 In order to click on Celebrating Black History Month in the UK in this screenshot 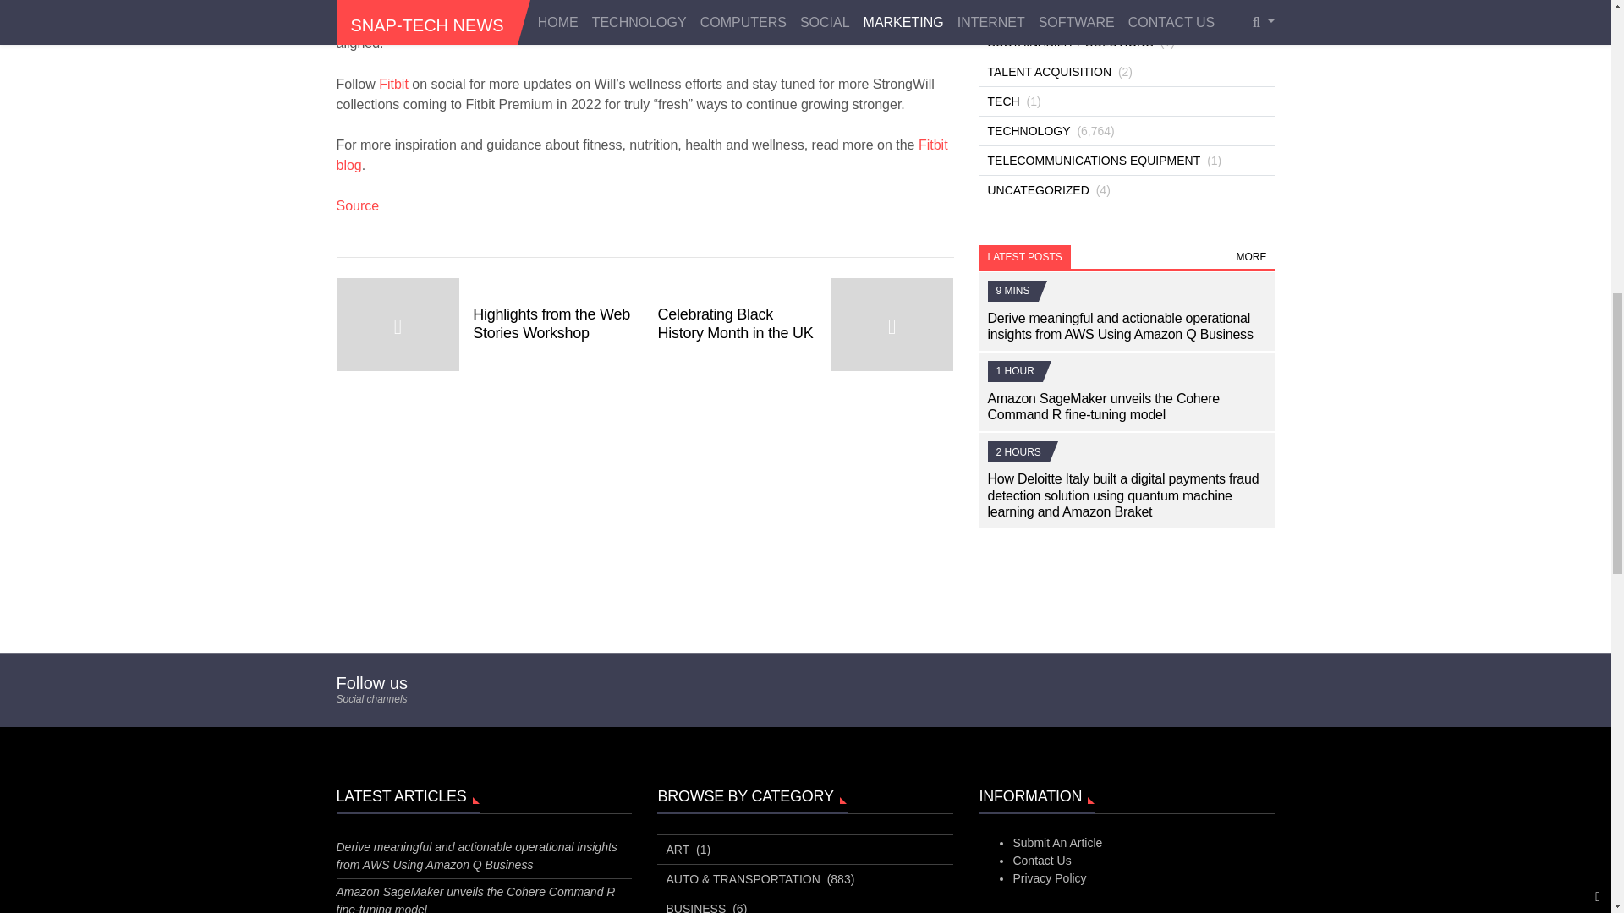, I will do `click(805, 325)`.